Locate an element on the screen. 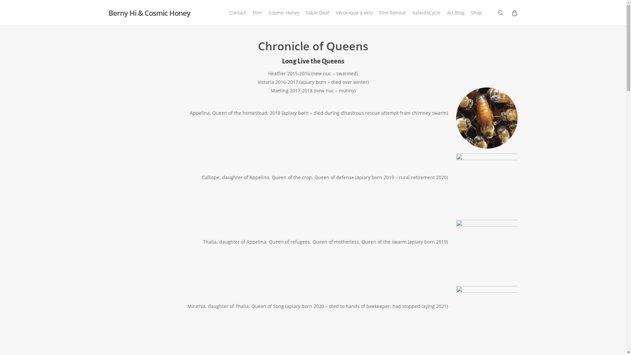  search is located at coordinates (501, 13).